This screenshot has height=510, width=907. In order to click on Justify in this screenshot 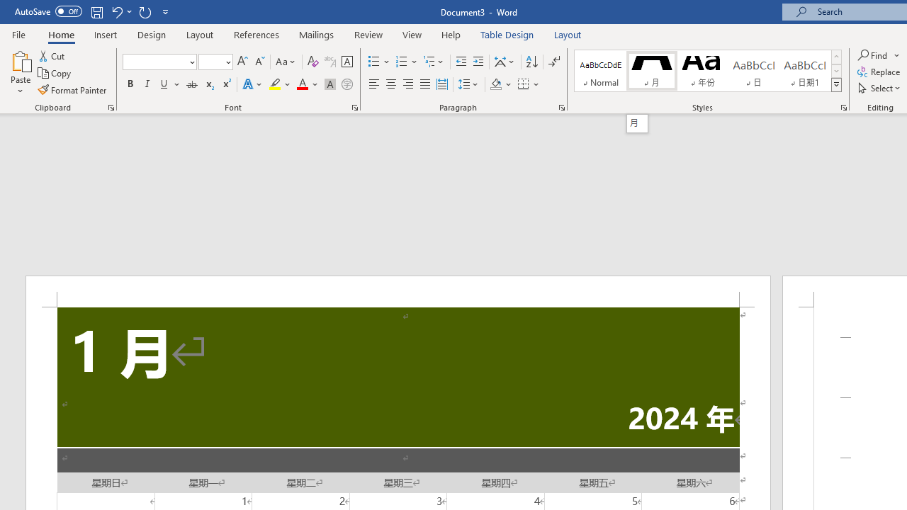, I will do `click(424, 85)`.